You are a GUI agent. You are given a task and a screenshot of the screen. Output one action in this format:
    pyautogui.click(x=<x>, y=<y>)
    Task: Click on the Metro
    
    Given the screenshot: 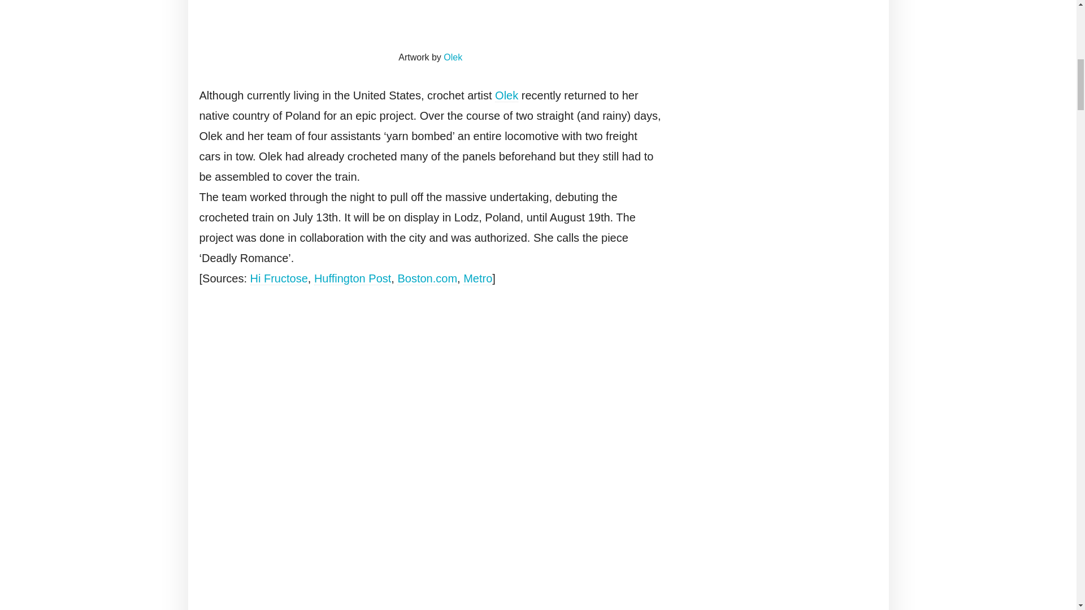 What is the action you would take?
    pyautogui.click(x=478, y=278)
    